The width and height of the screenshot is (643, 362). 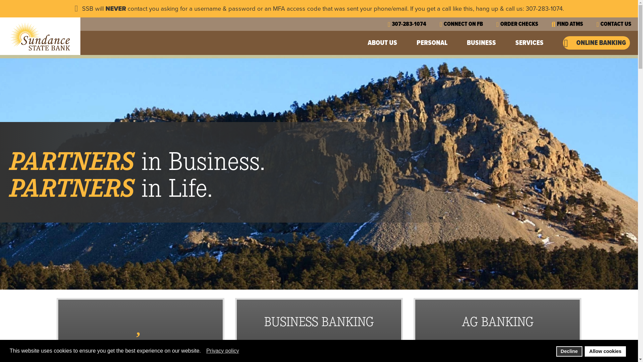 I want to click on Allow cookies, so click(x=605, y=351).